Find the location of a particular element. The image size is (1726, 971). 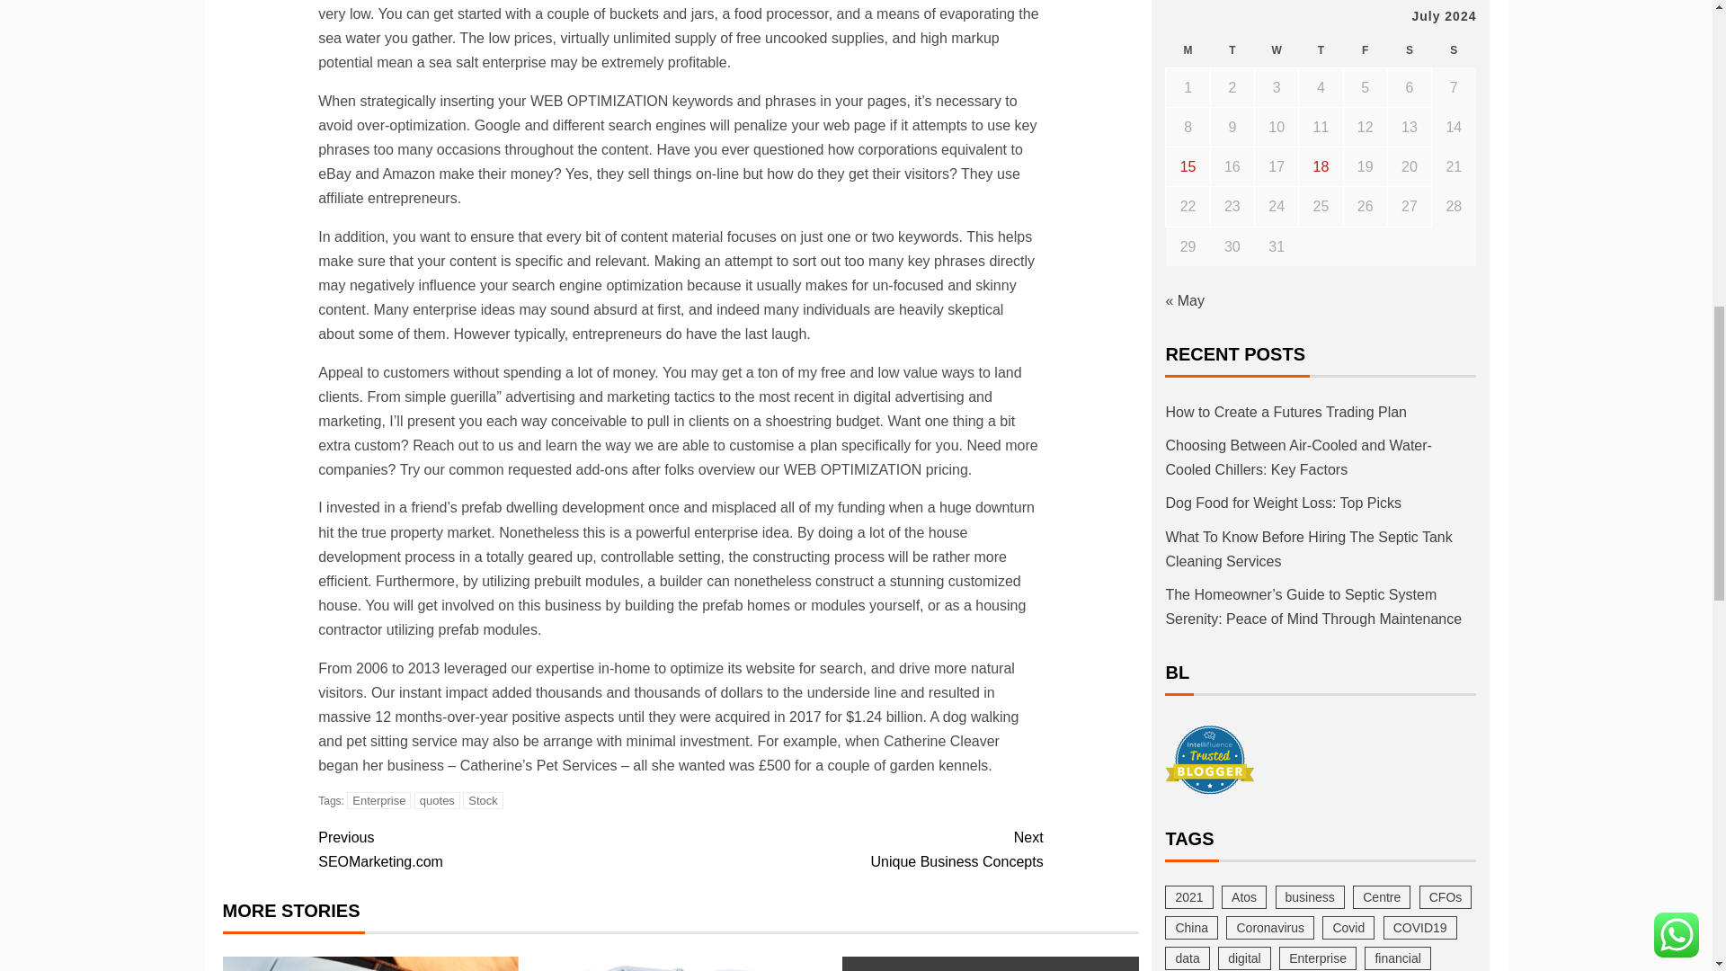

Thursday is located at coordinates (483, 800).